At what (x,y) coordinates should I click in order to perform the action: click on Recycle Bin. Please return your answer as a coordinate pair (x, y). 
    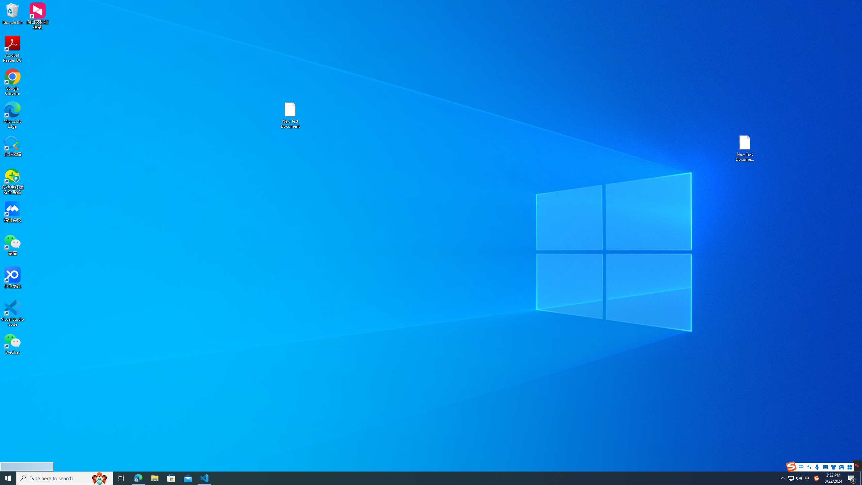
    Looking at the image, I should click on (12, 13).